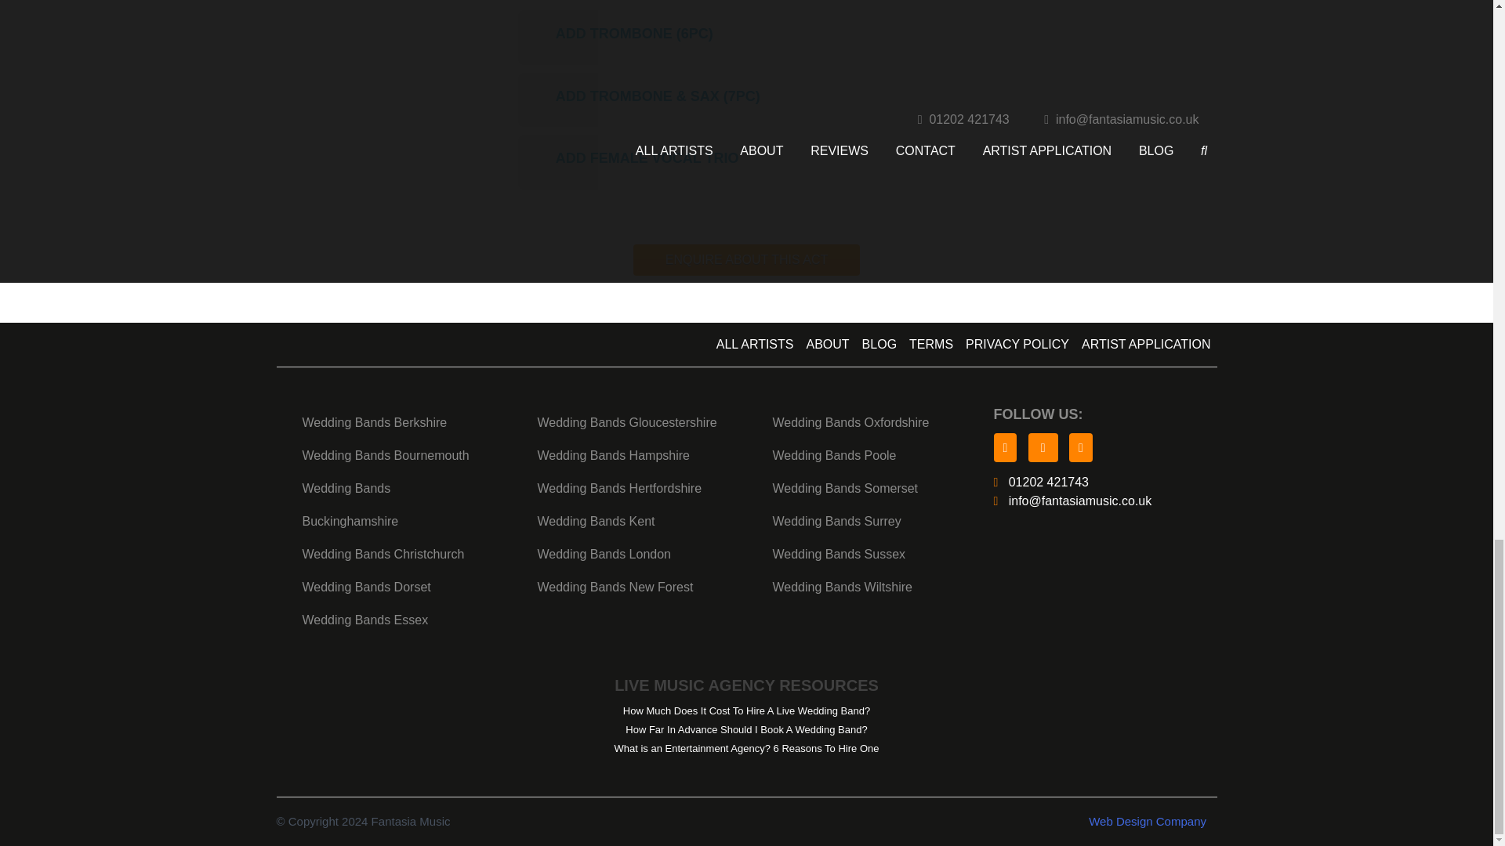 The height and width of the screenshot is (846, 1505). What do you see at coordinates (1146, 345) in the screenshot?
I see `Artist Application` at bounding box center [1146, 345].